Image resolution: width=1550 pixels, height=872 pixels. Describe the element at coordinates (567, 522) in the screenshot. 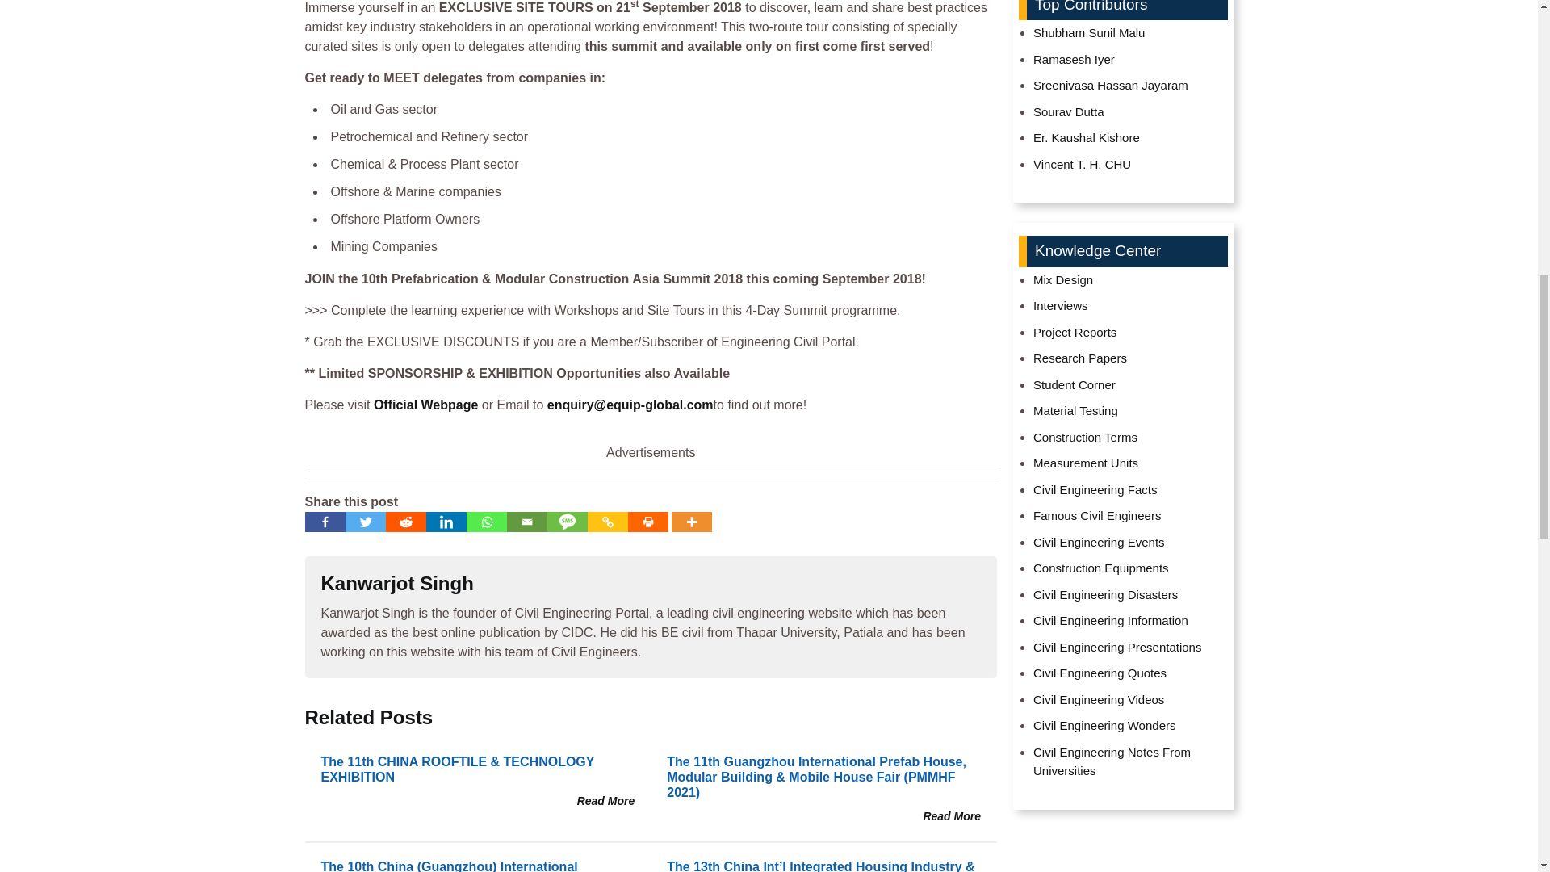

I see `SMS` at that location.